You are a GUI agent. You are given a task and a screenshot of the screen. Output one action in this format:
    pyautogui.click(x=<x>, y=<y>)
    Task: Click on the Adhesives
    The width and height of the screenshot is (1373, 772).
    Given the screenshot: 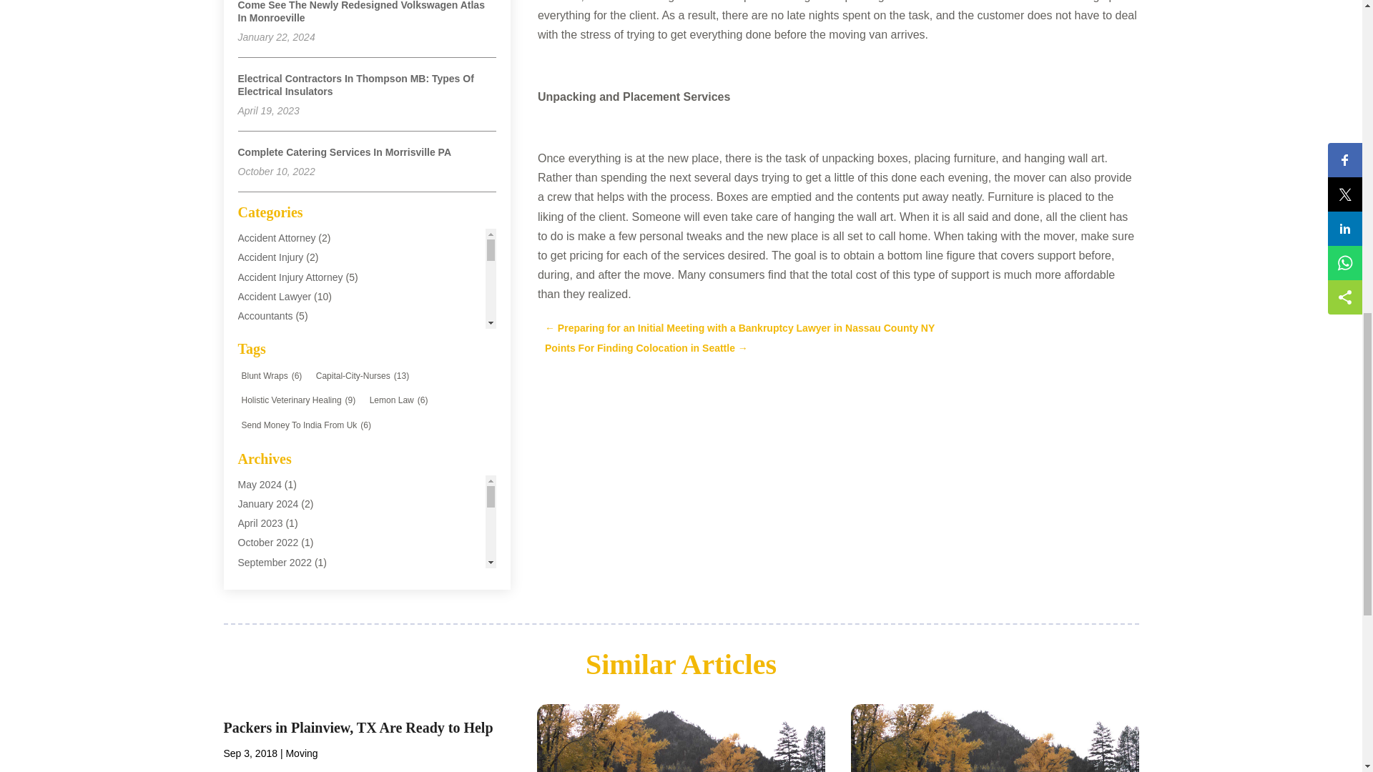 What is the action you would take?
    pyautogui.click(x=260, y=394)
    